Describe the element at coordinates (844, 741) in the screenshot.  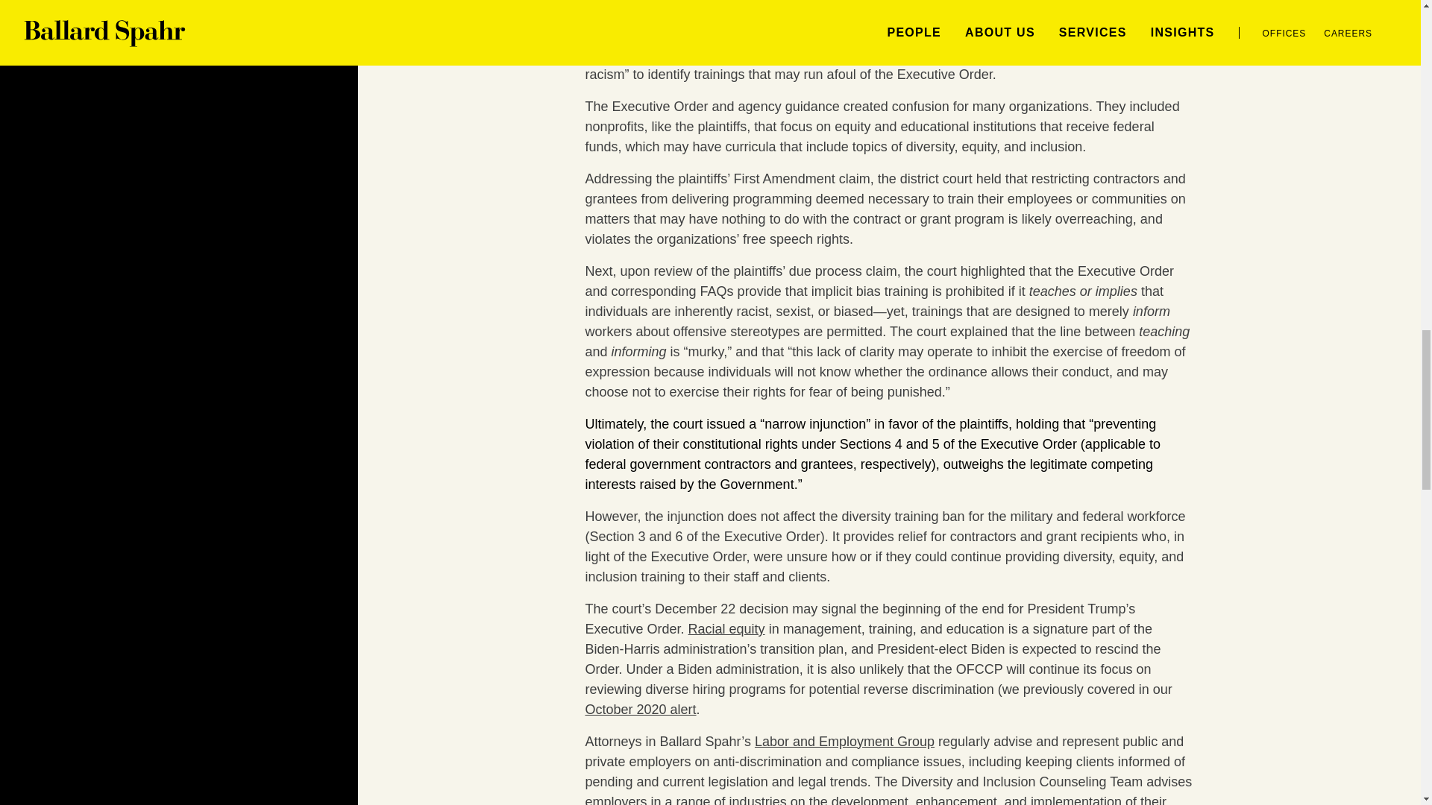
I see `Labor and Employment Group` at that location.